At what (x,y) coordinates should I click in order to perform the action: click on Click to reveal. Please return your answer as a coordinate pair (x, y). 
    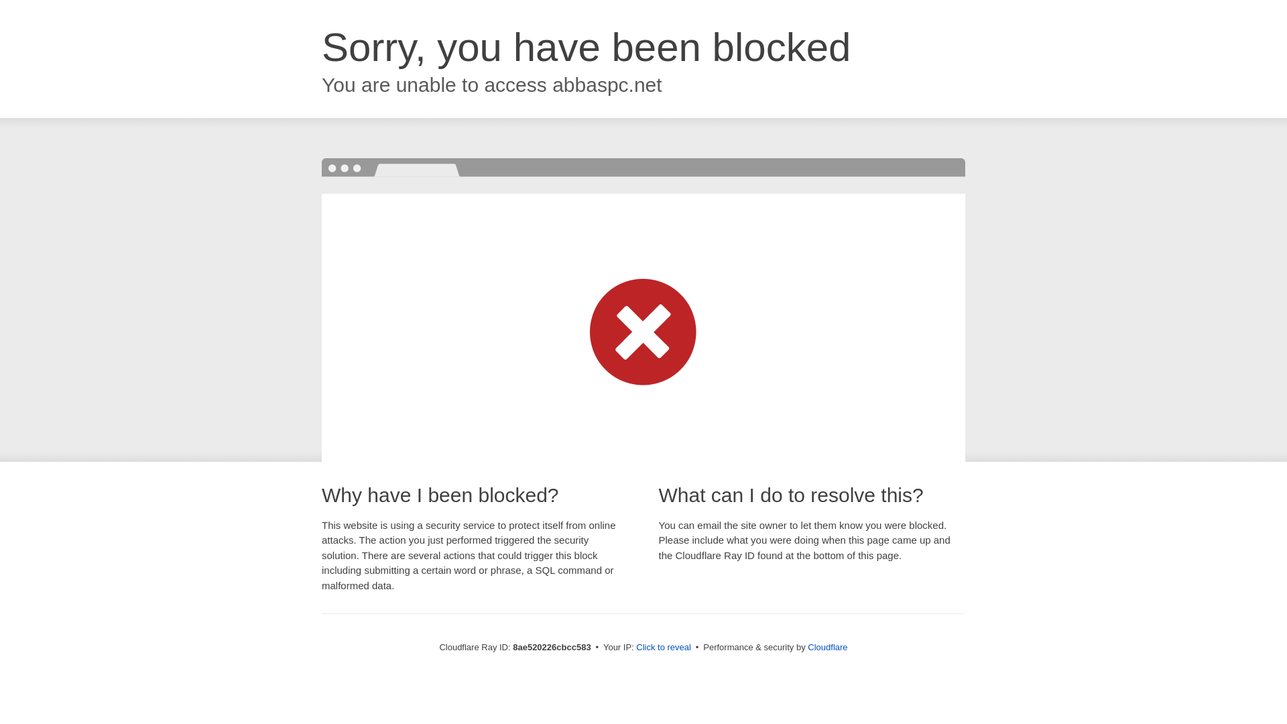
    Looking at the image, I should click on (664, 648).